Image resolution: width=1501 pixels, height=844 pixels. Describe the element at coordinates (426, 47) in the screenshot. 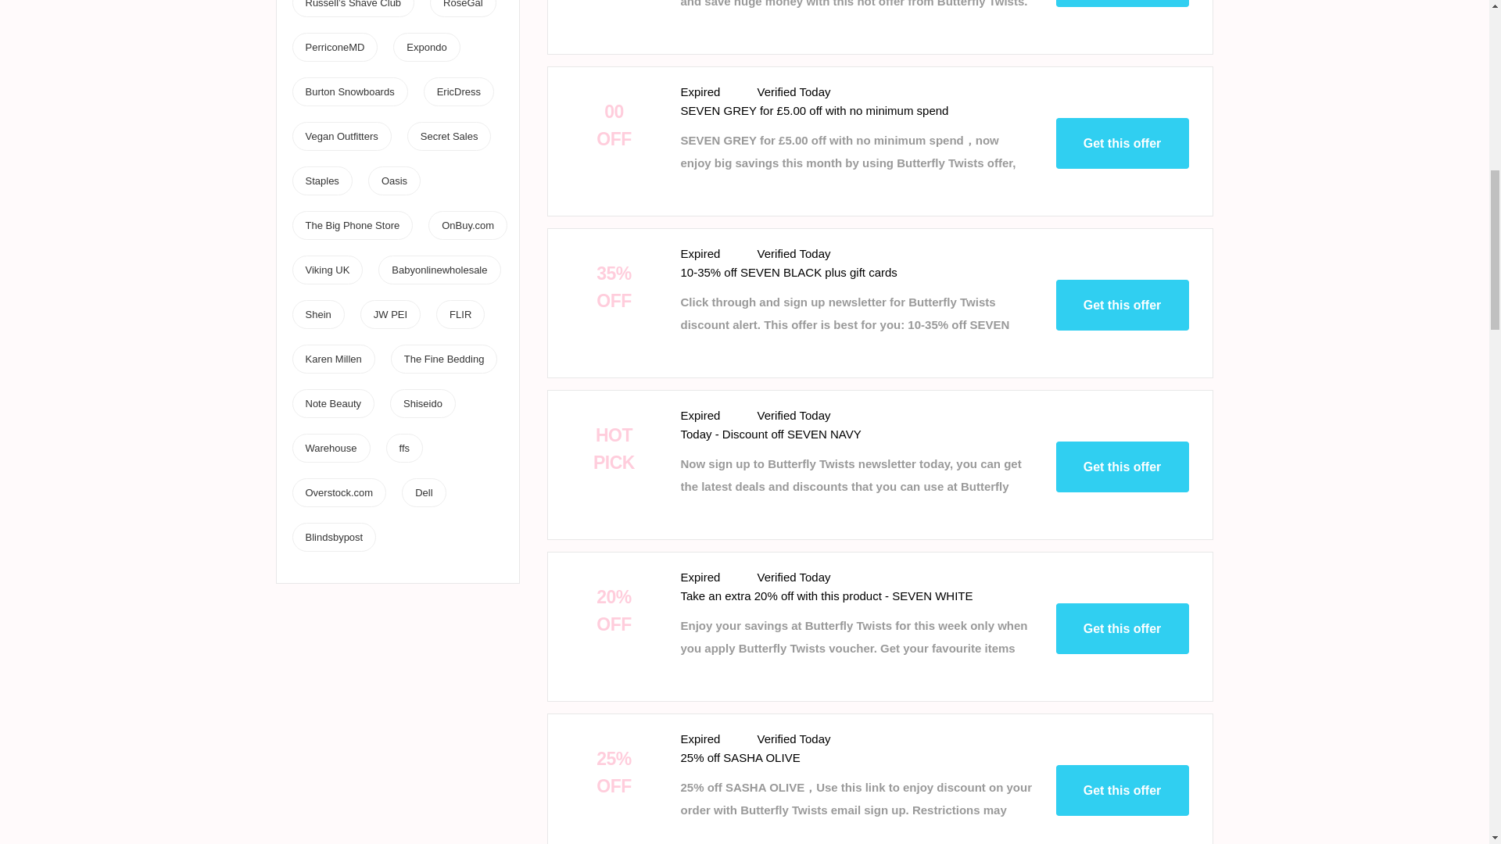

I see `Expondo` at that location.